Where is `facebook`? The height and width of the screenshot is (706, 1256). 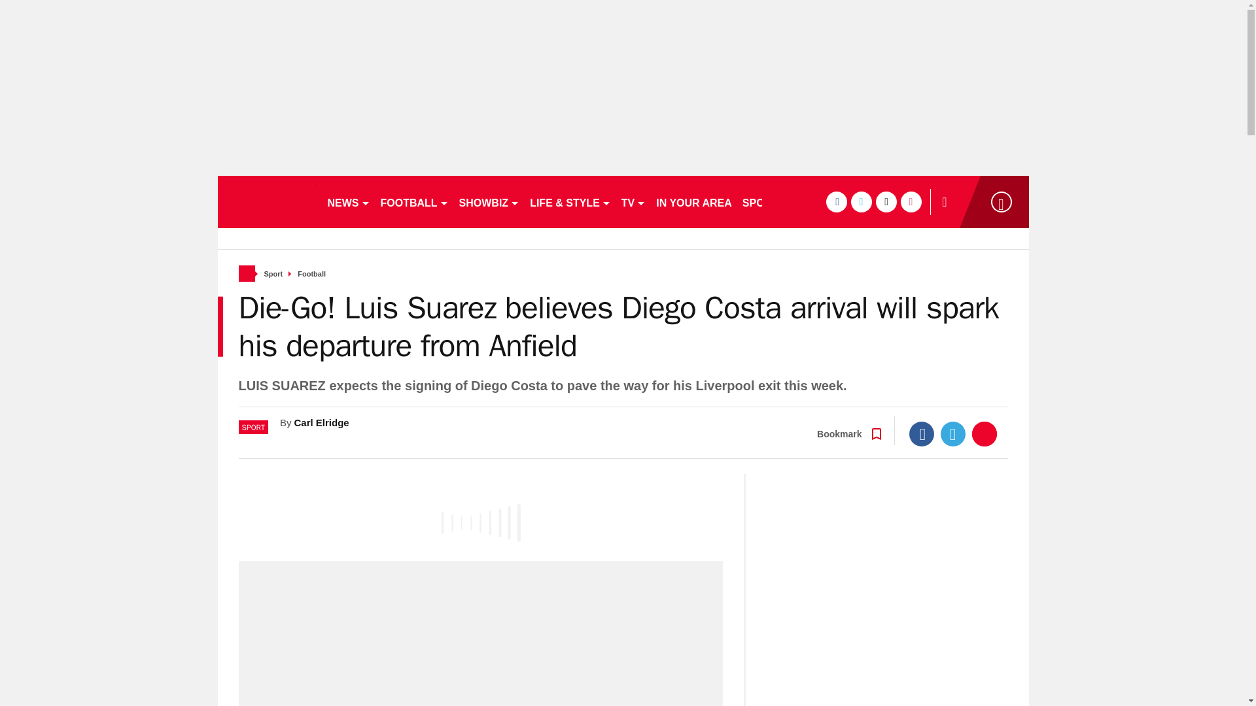 facebook is located at coordinates (836, 201).